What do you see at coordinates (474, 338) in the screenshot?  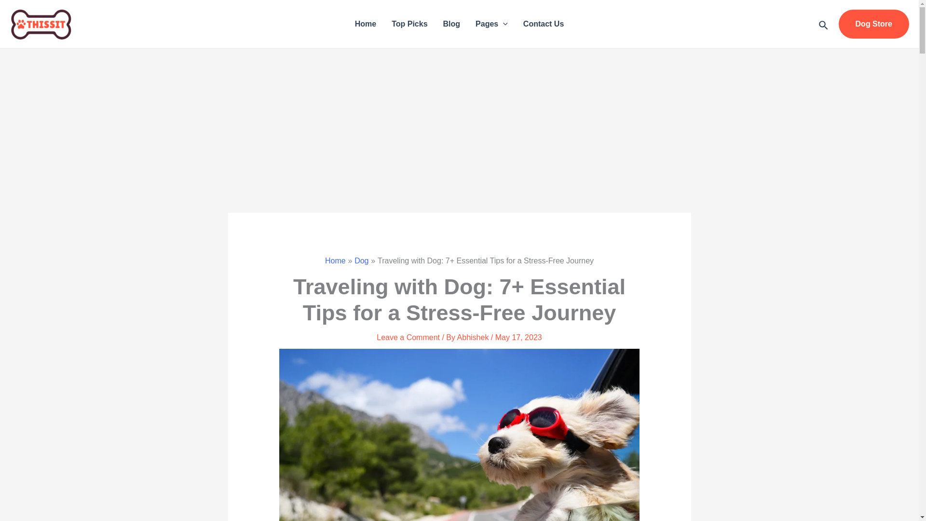 I see `View all posts by Abhishek` at bounding box center [474, 338].